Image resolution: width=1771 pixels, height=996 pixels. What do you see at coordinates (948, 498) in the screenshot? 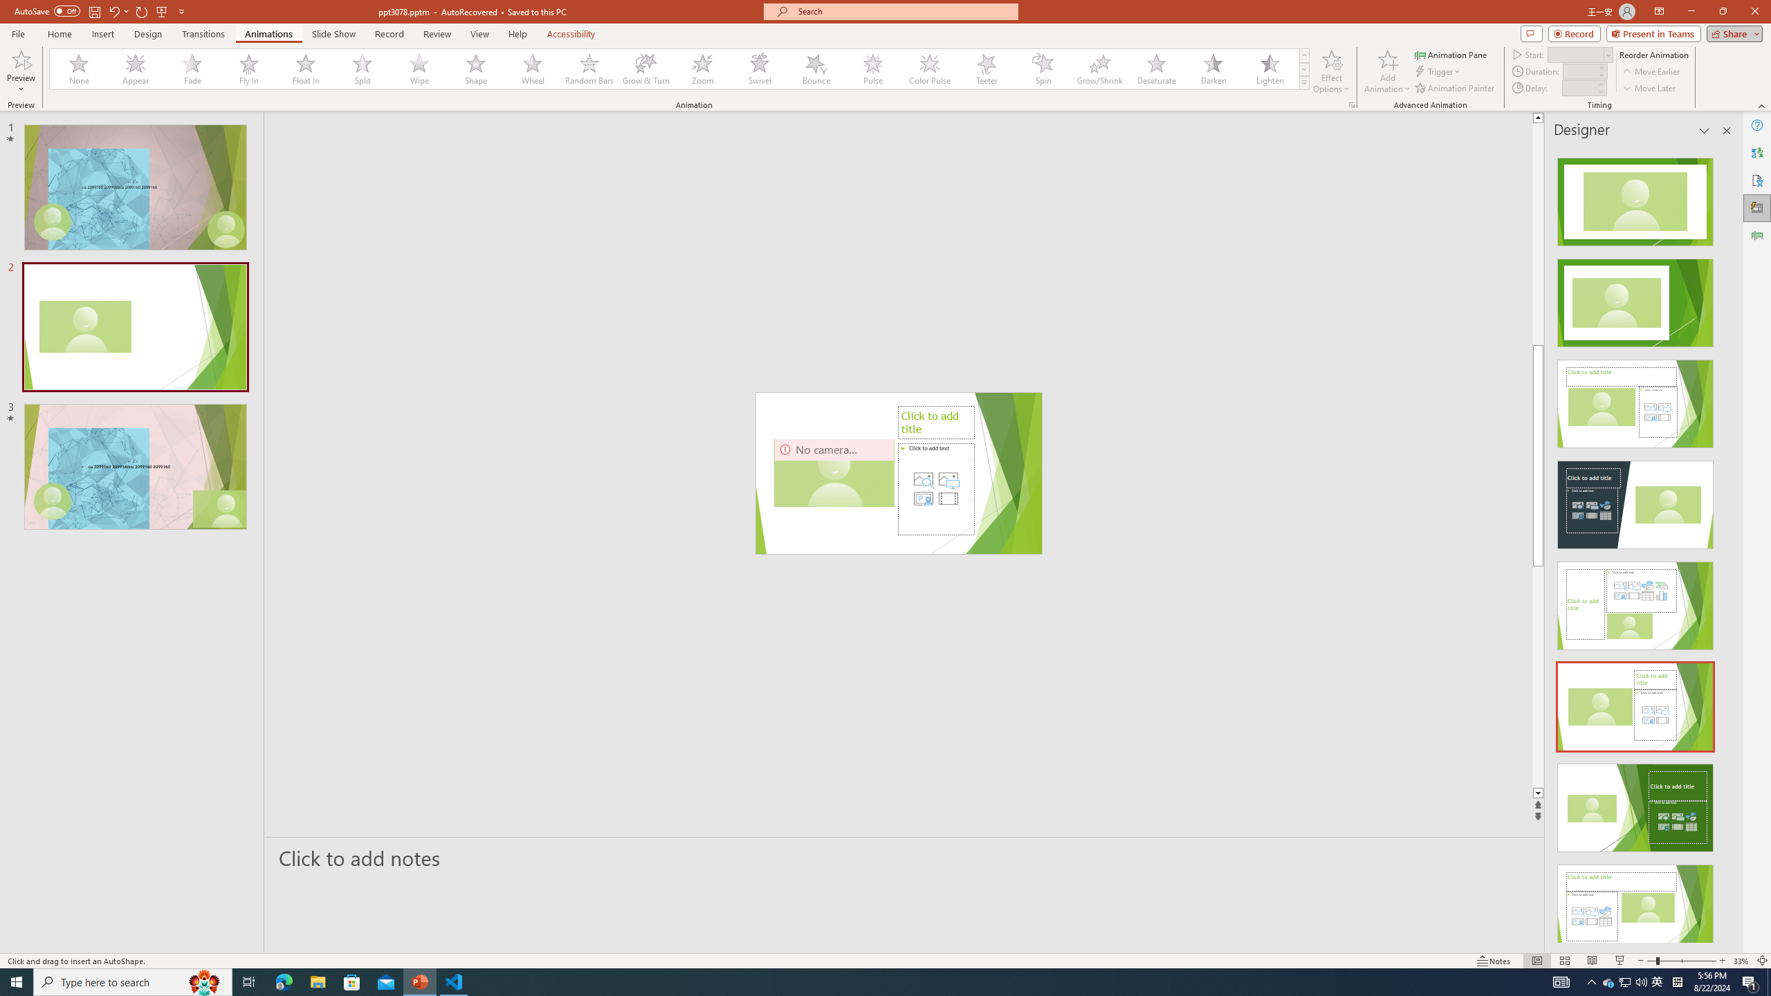
I see `Insert Video` at bounding box center [948, 498].